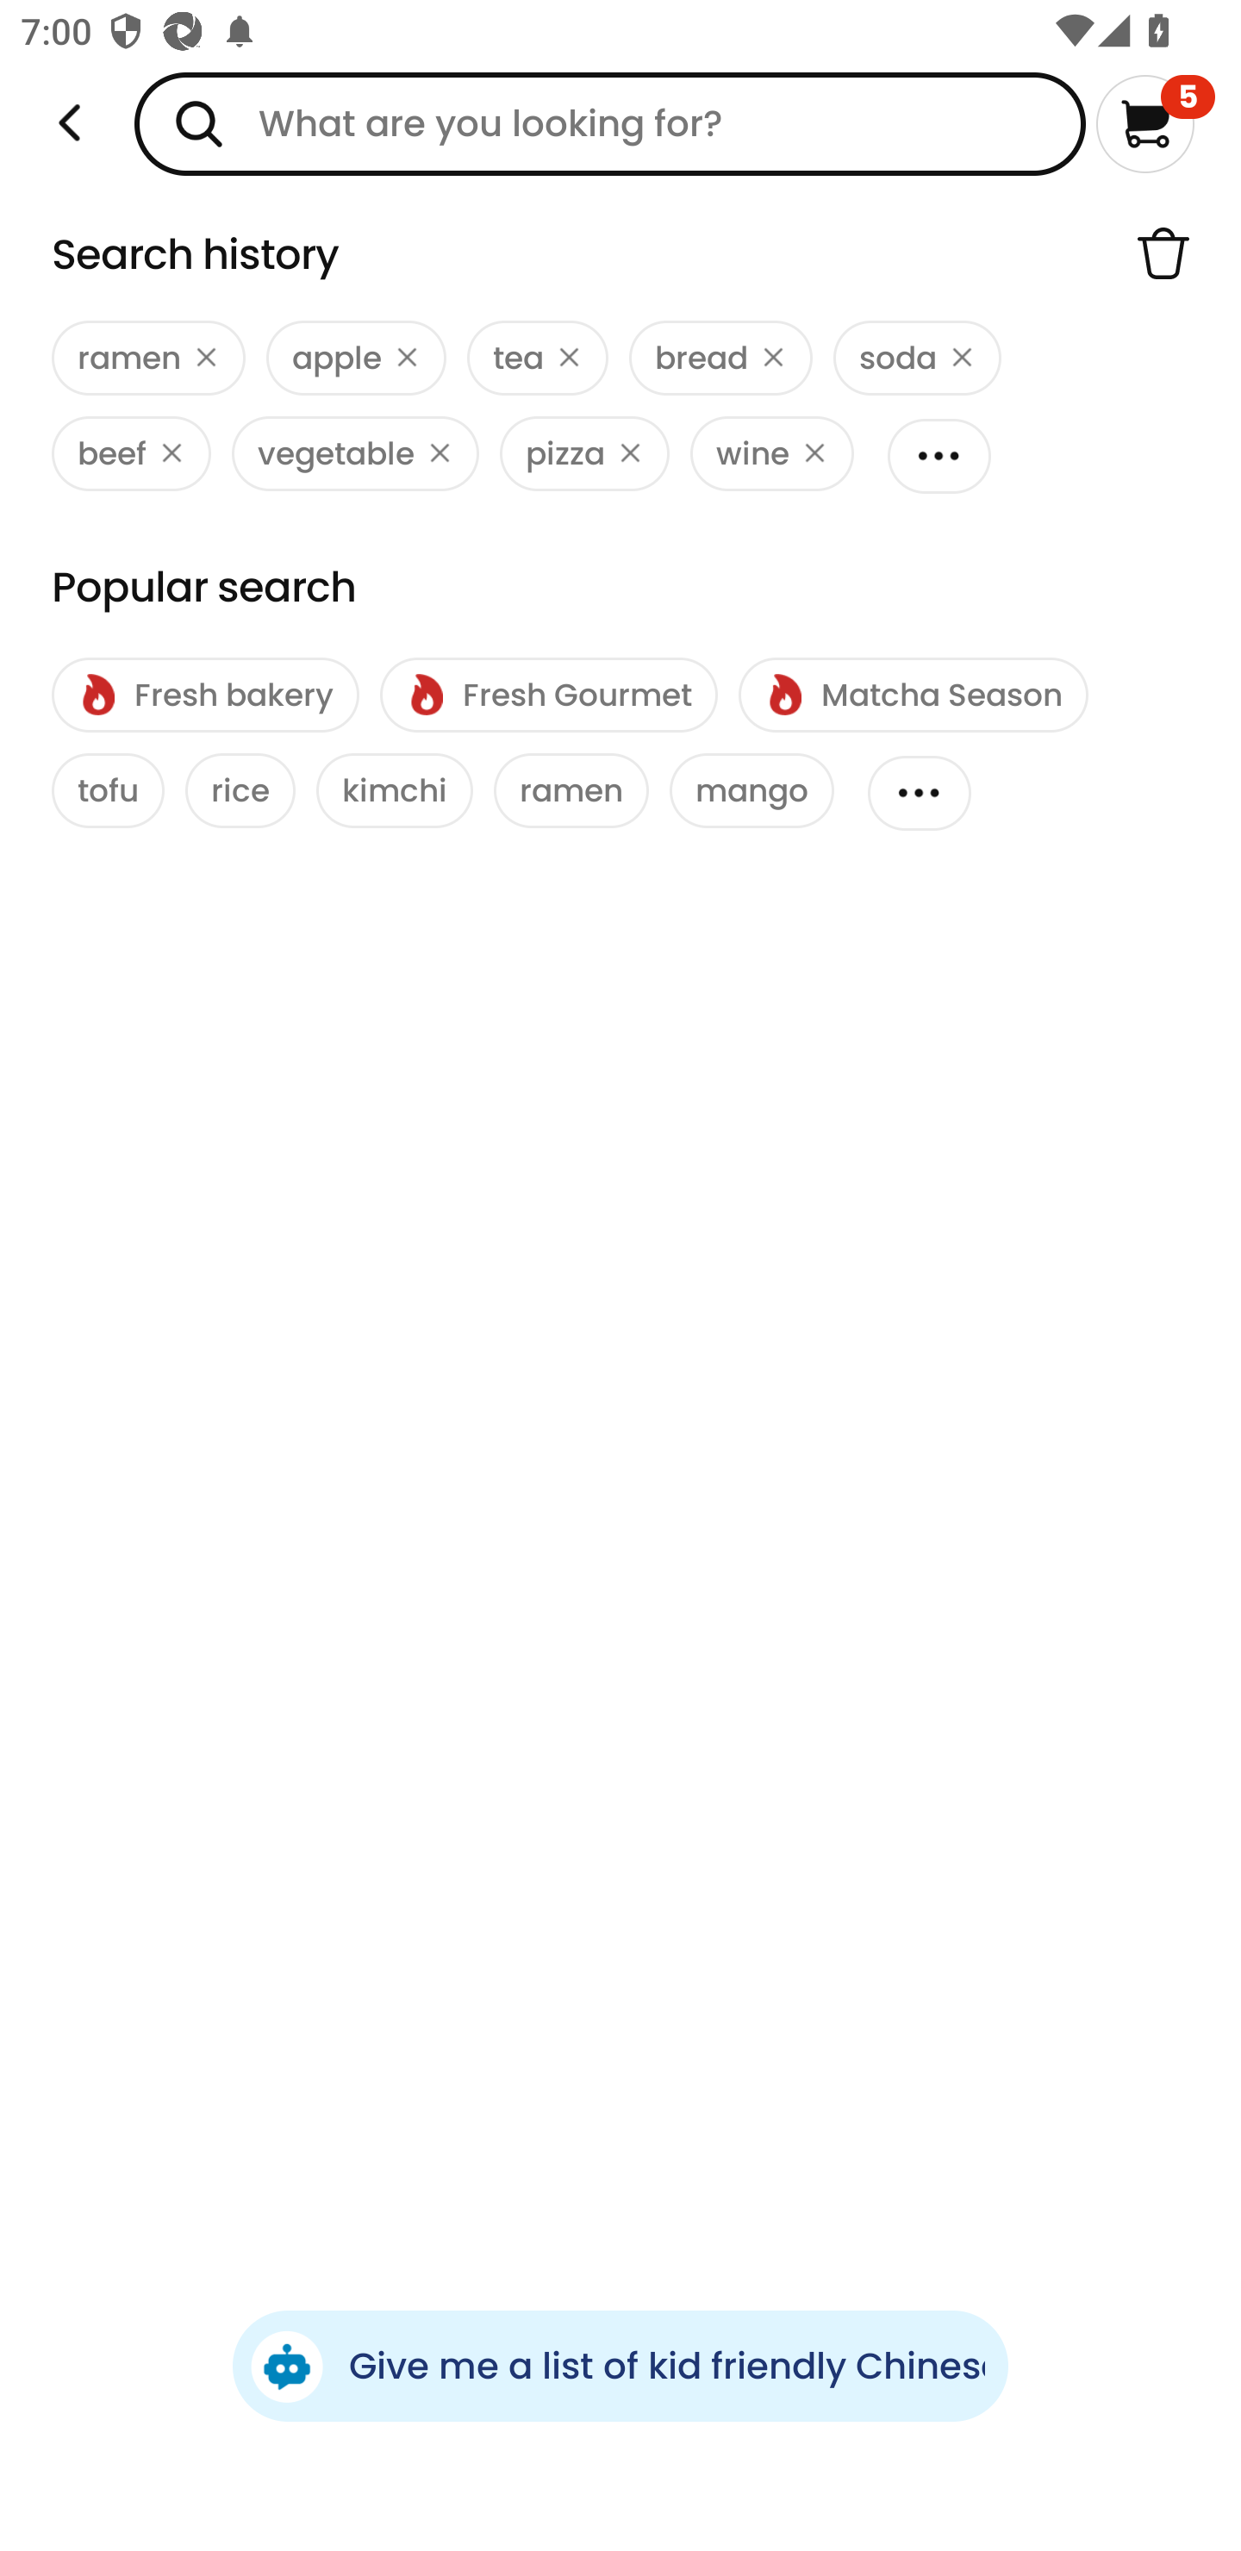 The image size is (1241, 2551). What do you see at coordinates (610, 123) in the screenshot?
I see `What are you looking for?` at bounding box center [610, 123].